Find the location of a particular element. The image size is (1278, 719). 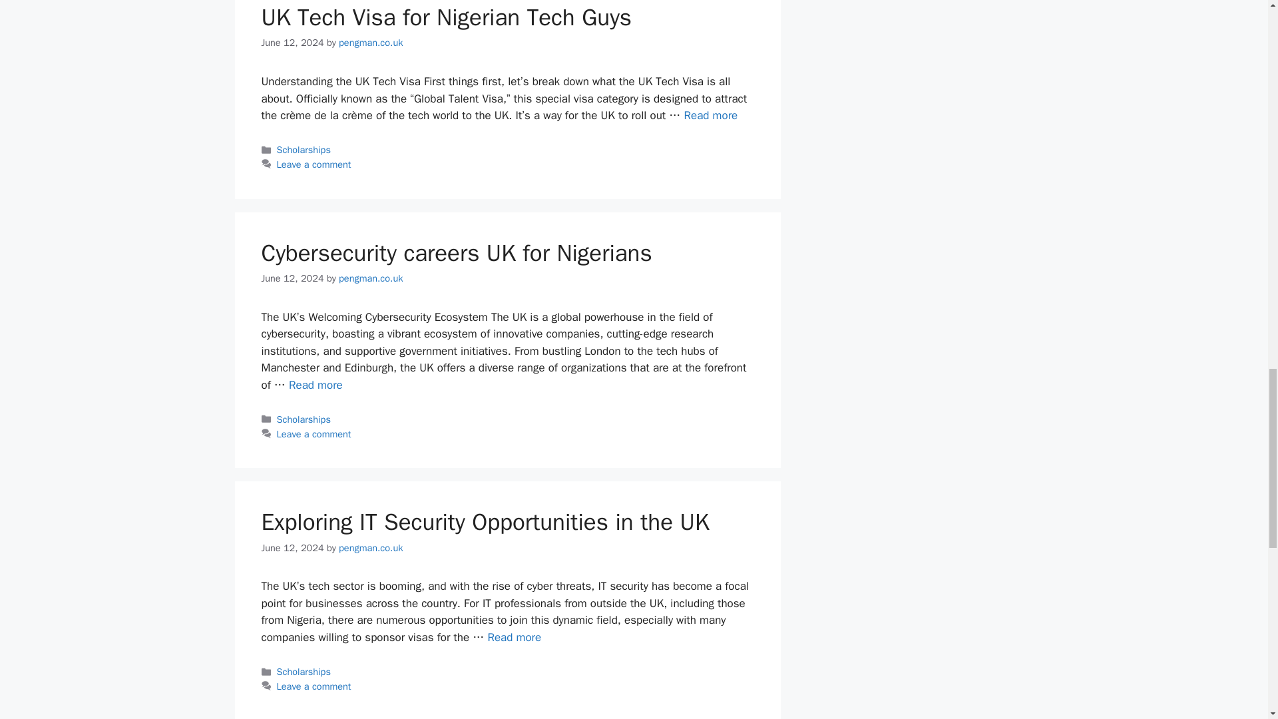

pengman.co.uk is located at coordinates (370, 43).